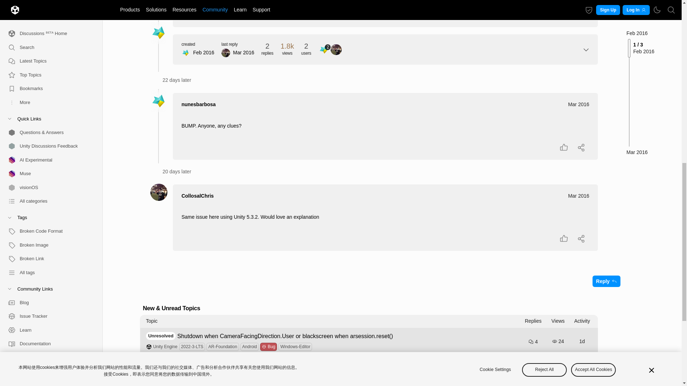 This screenshot has width=687, height=386. What do you see at coordinates (48, 81) in the screenshot?
I see `LinkedIn` at bounding box center [48, 81].